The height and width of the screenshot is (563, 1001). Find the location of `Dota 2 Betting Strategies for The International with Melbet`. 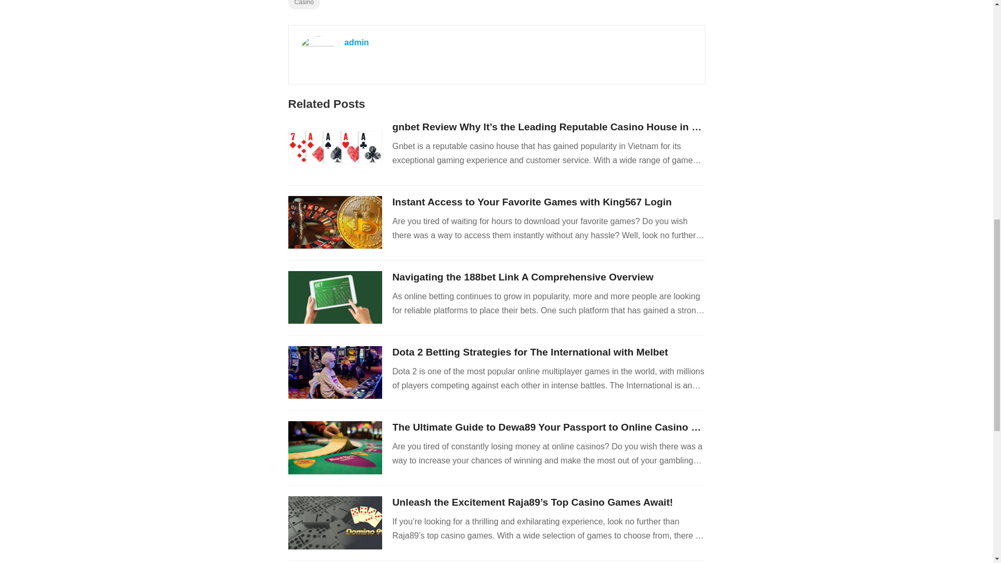

Dota 2 Betting Strategies for The International with Melbet is located at coordinates (530, 352).